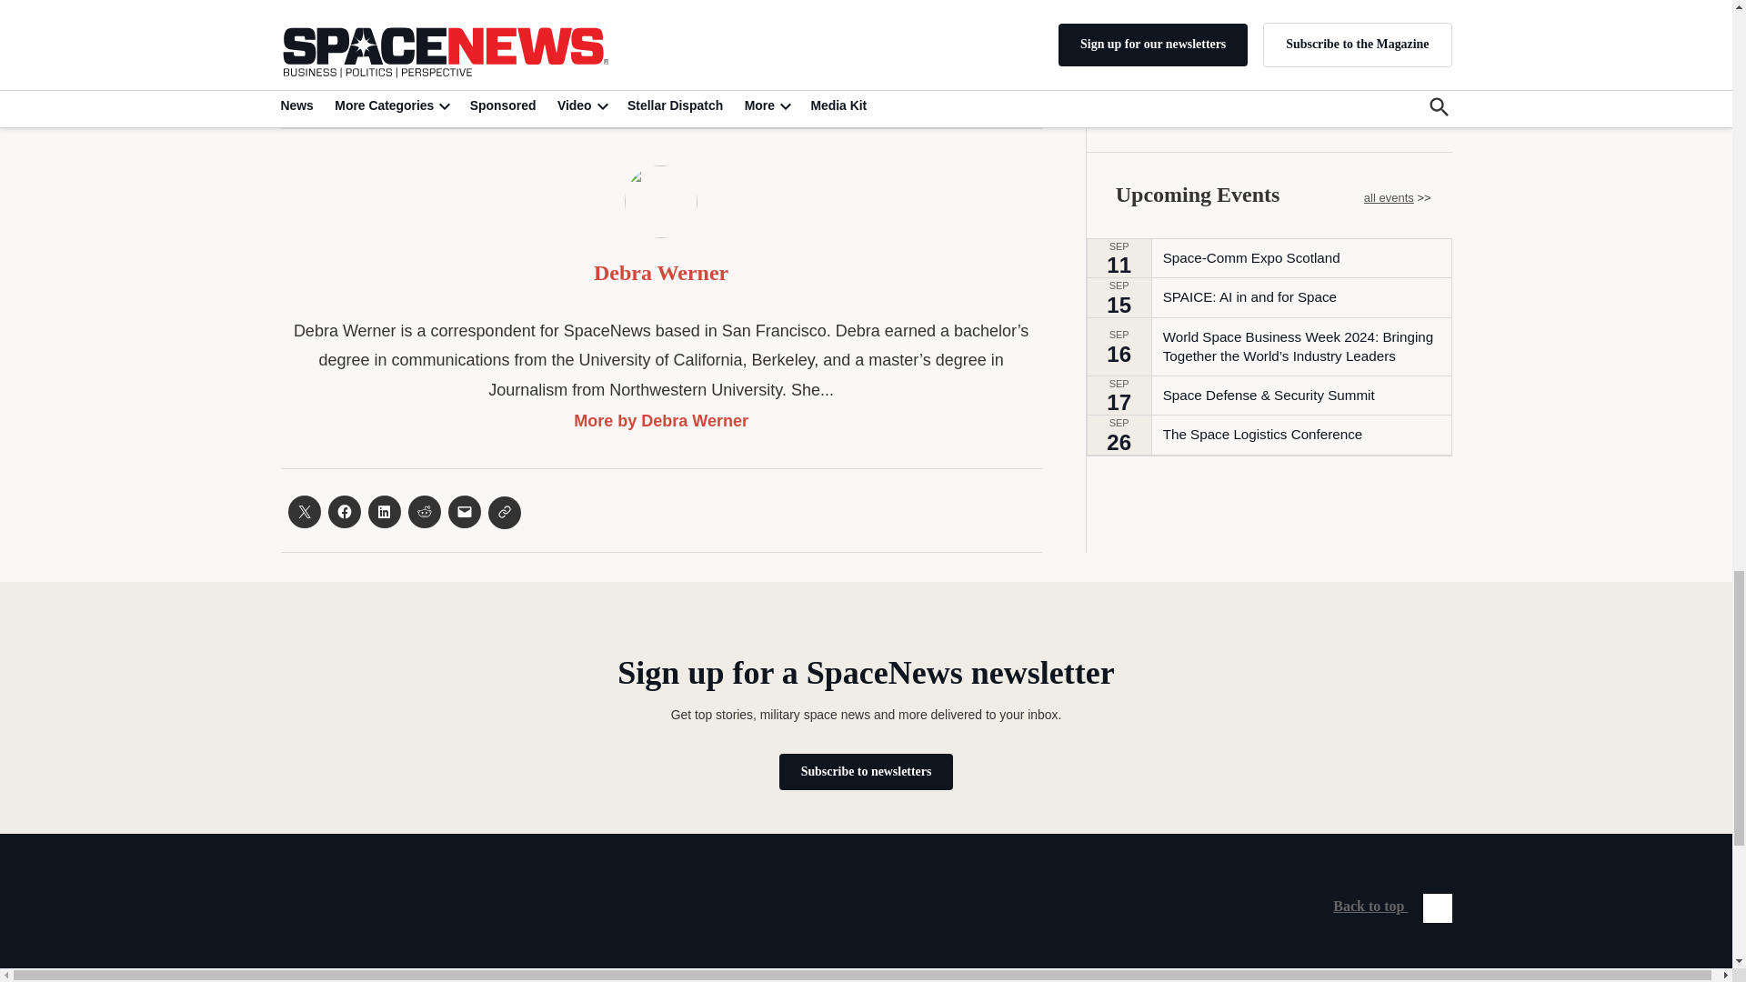 The height and width of the screenshot is (982, 1746). What do you see at coordinates (464, 512) in the screenshot?
I see `Click to email a link to a friend` at bounding box center [464, 512].